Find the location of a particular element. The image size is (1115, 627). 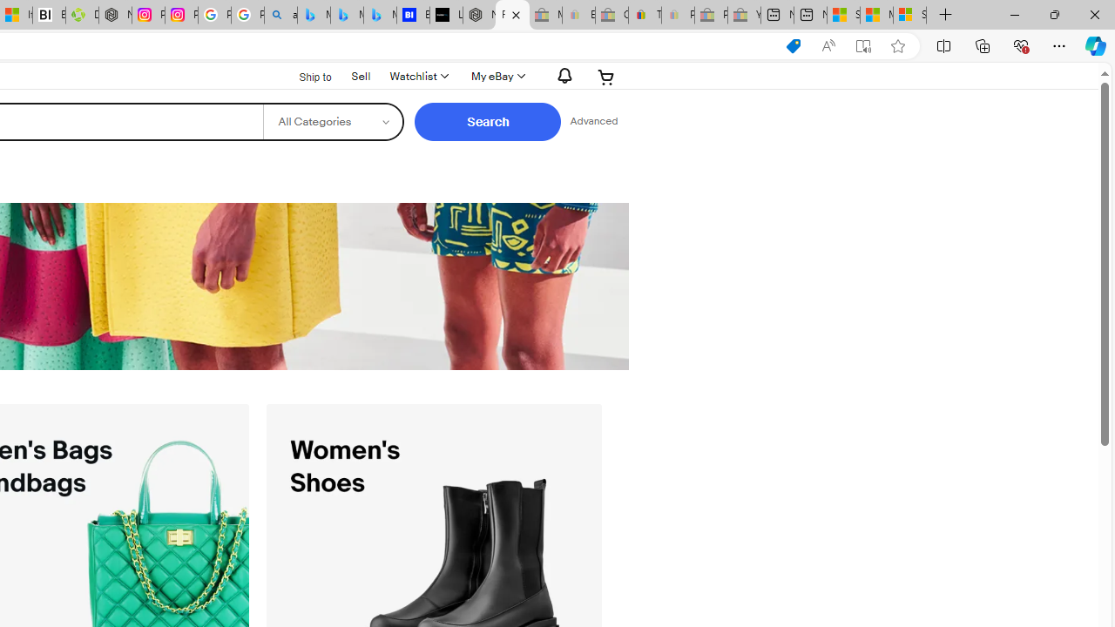

Advanced Search is located at coordinates (593, 122).